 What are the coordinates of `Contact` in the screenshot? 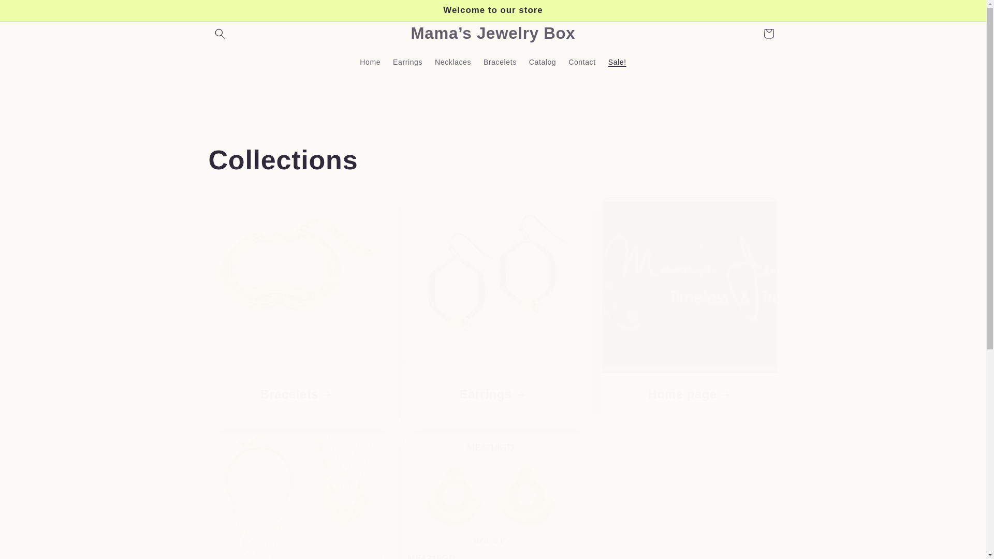 It's located at (582, 62).